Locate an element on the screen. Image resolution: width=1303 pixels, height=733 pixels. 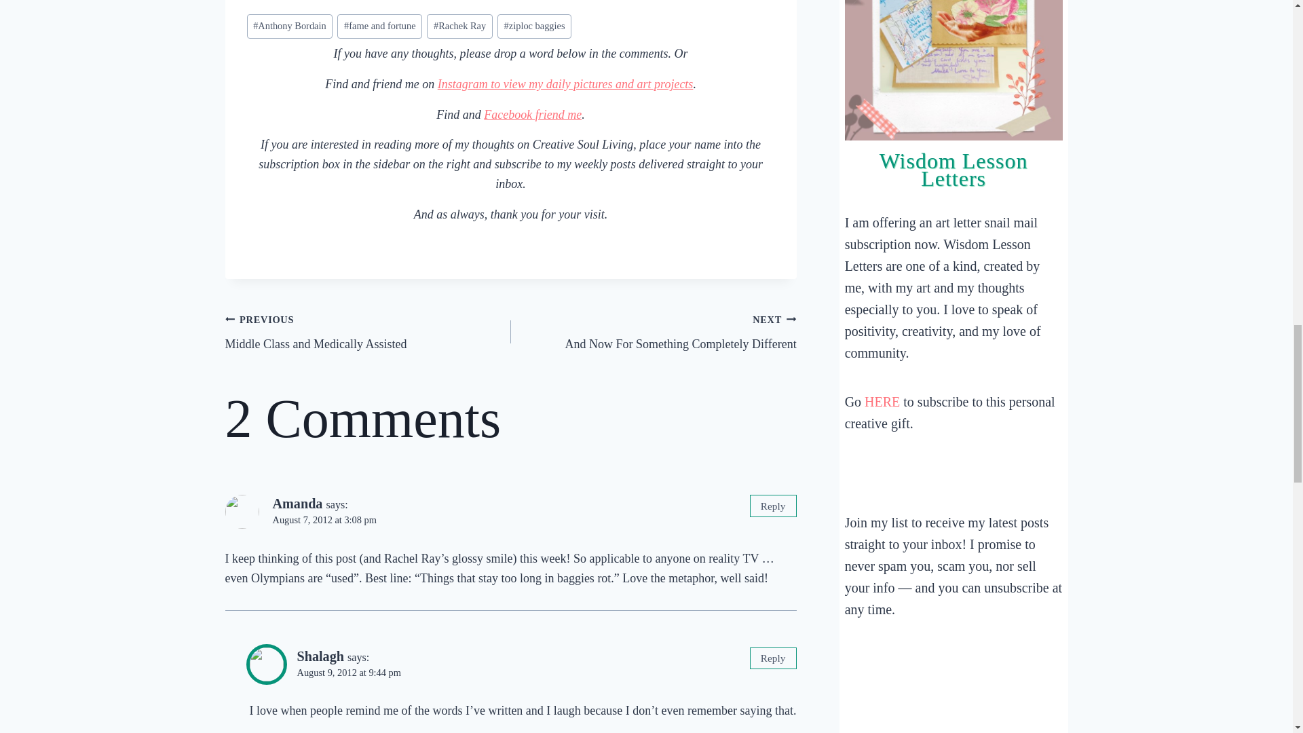
Reply is located at coordinates (772, 506).